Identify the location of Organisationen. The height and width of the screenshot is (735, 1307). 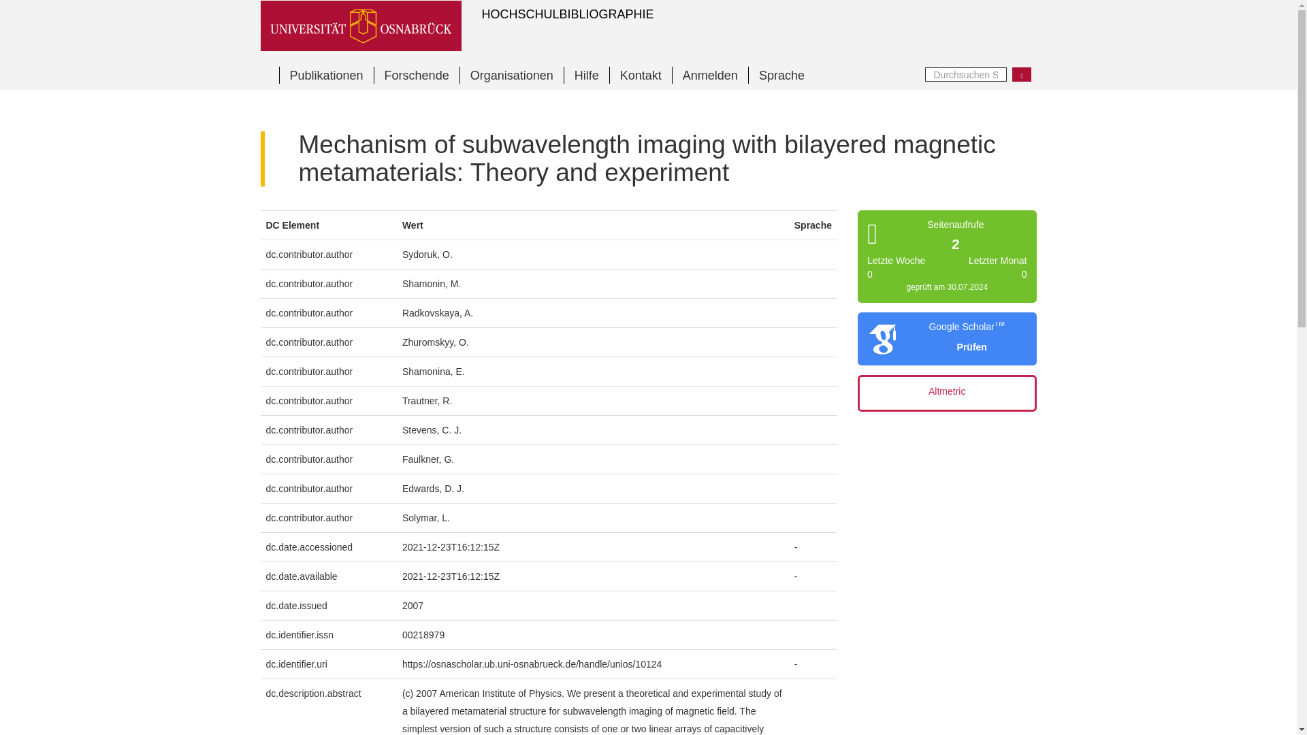
(511, 75).